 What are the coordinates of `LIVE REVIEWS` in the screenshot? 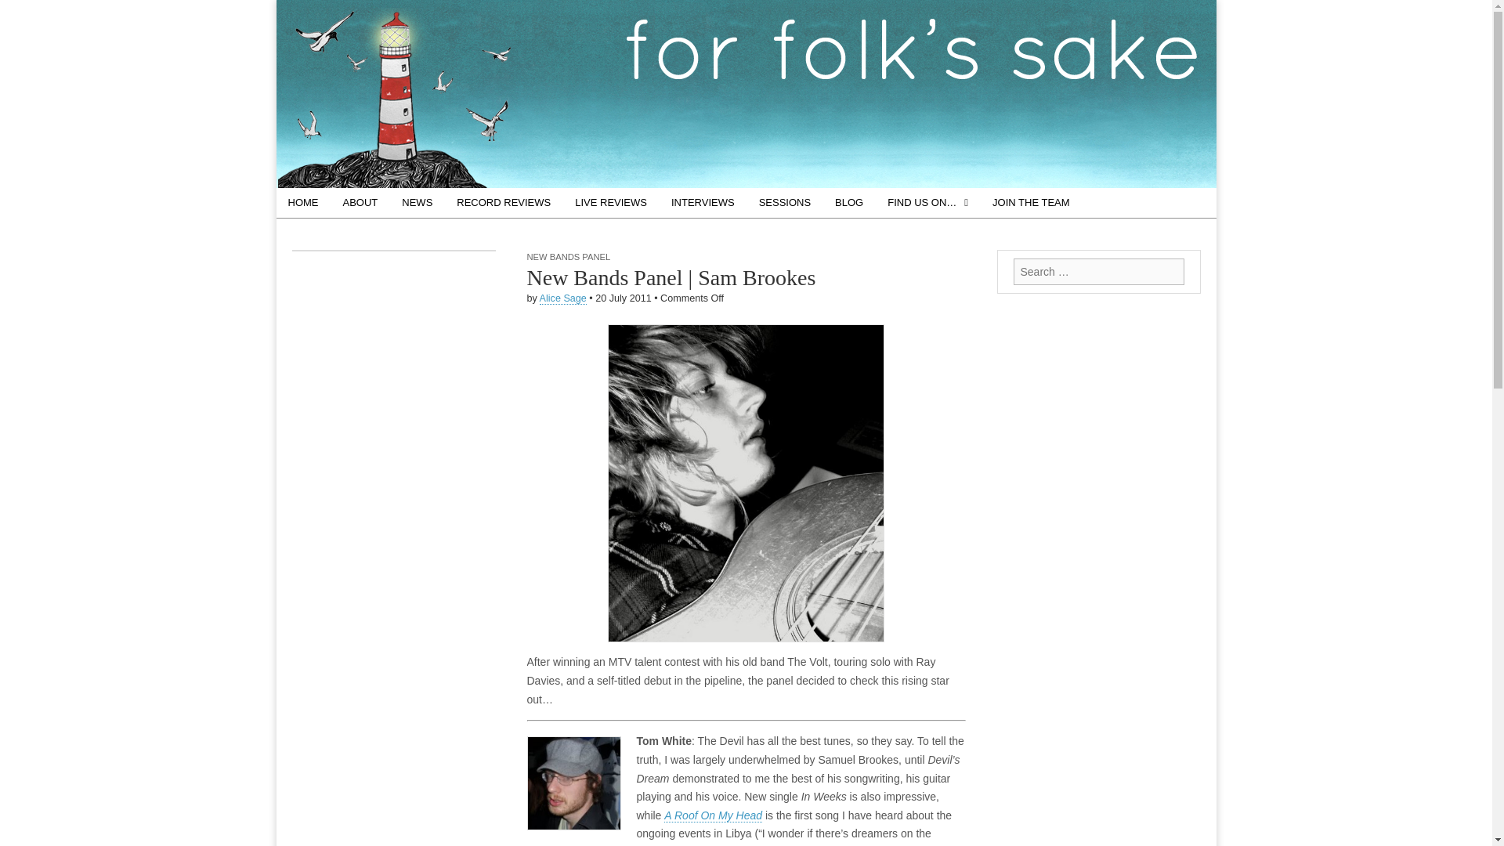 It's located at (610, 202).